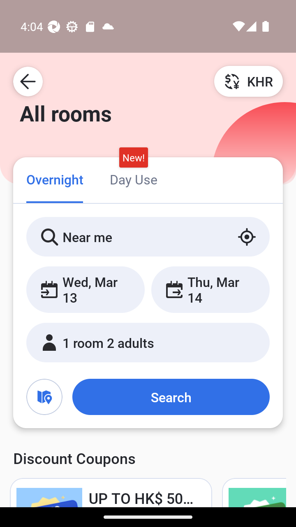 This screenshot has height=527, width=296. What do you see at coordinates (133, 158) in the screenshot?
I see `New!` at bounding box center [133, 158].